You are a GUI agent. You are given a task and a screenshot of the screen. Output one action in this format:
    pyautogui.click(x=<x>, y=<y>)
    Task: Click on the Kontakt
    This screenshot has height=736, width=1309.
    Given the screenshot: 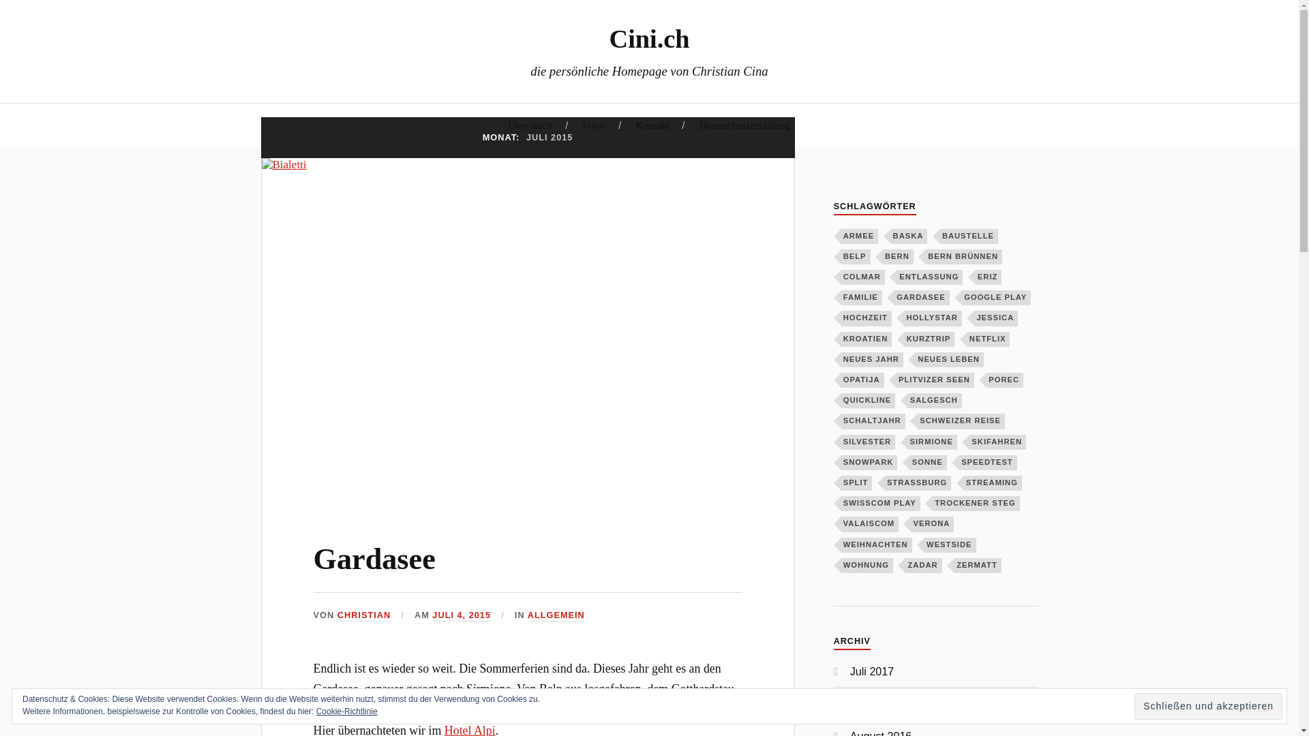 What is the action you would take?
    pyautogui.click(x=652, y=125)
    